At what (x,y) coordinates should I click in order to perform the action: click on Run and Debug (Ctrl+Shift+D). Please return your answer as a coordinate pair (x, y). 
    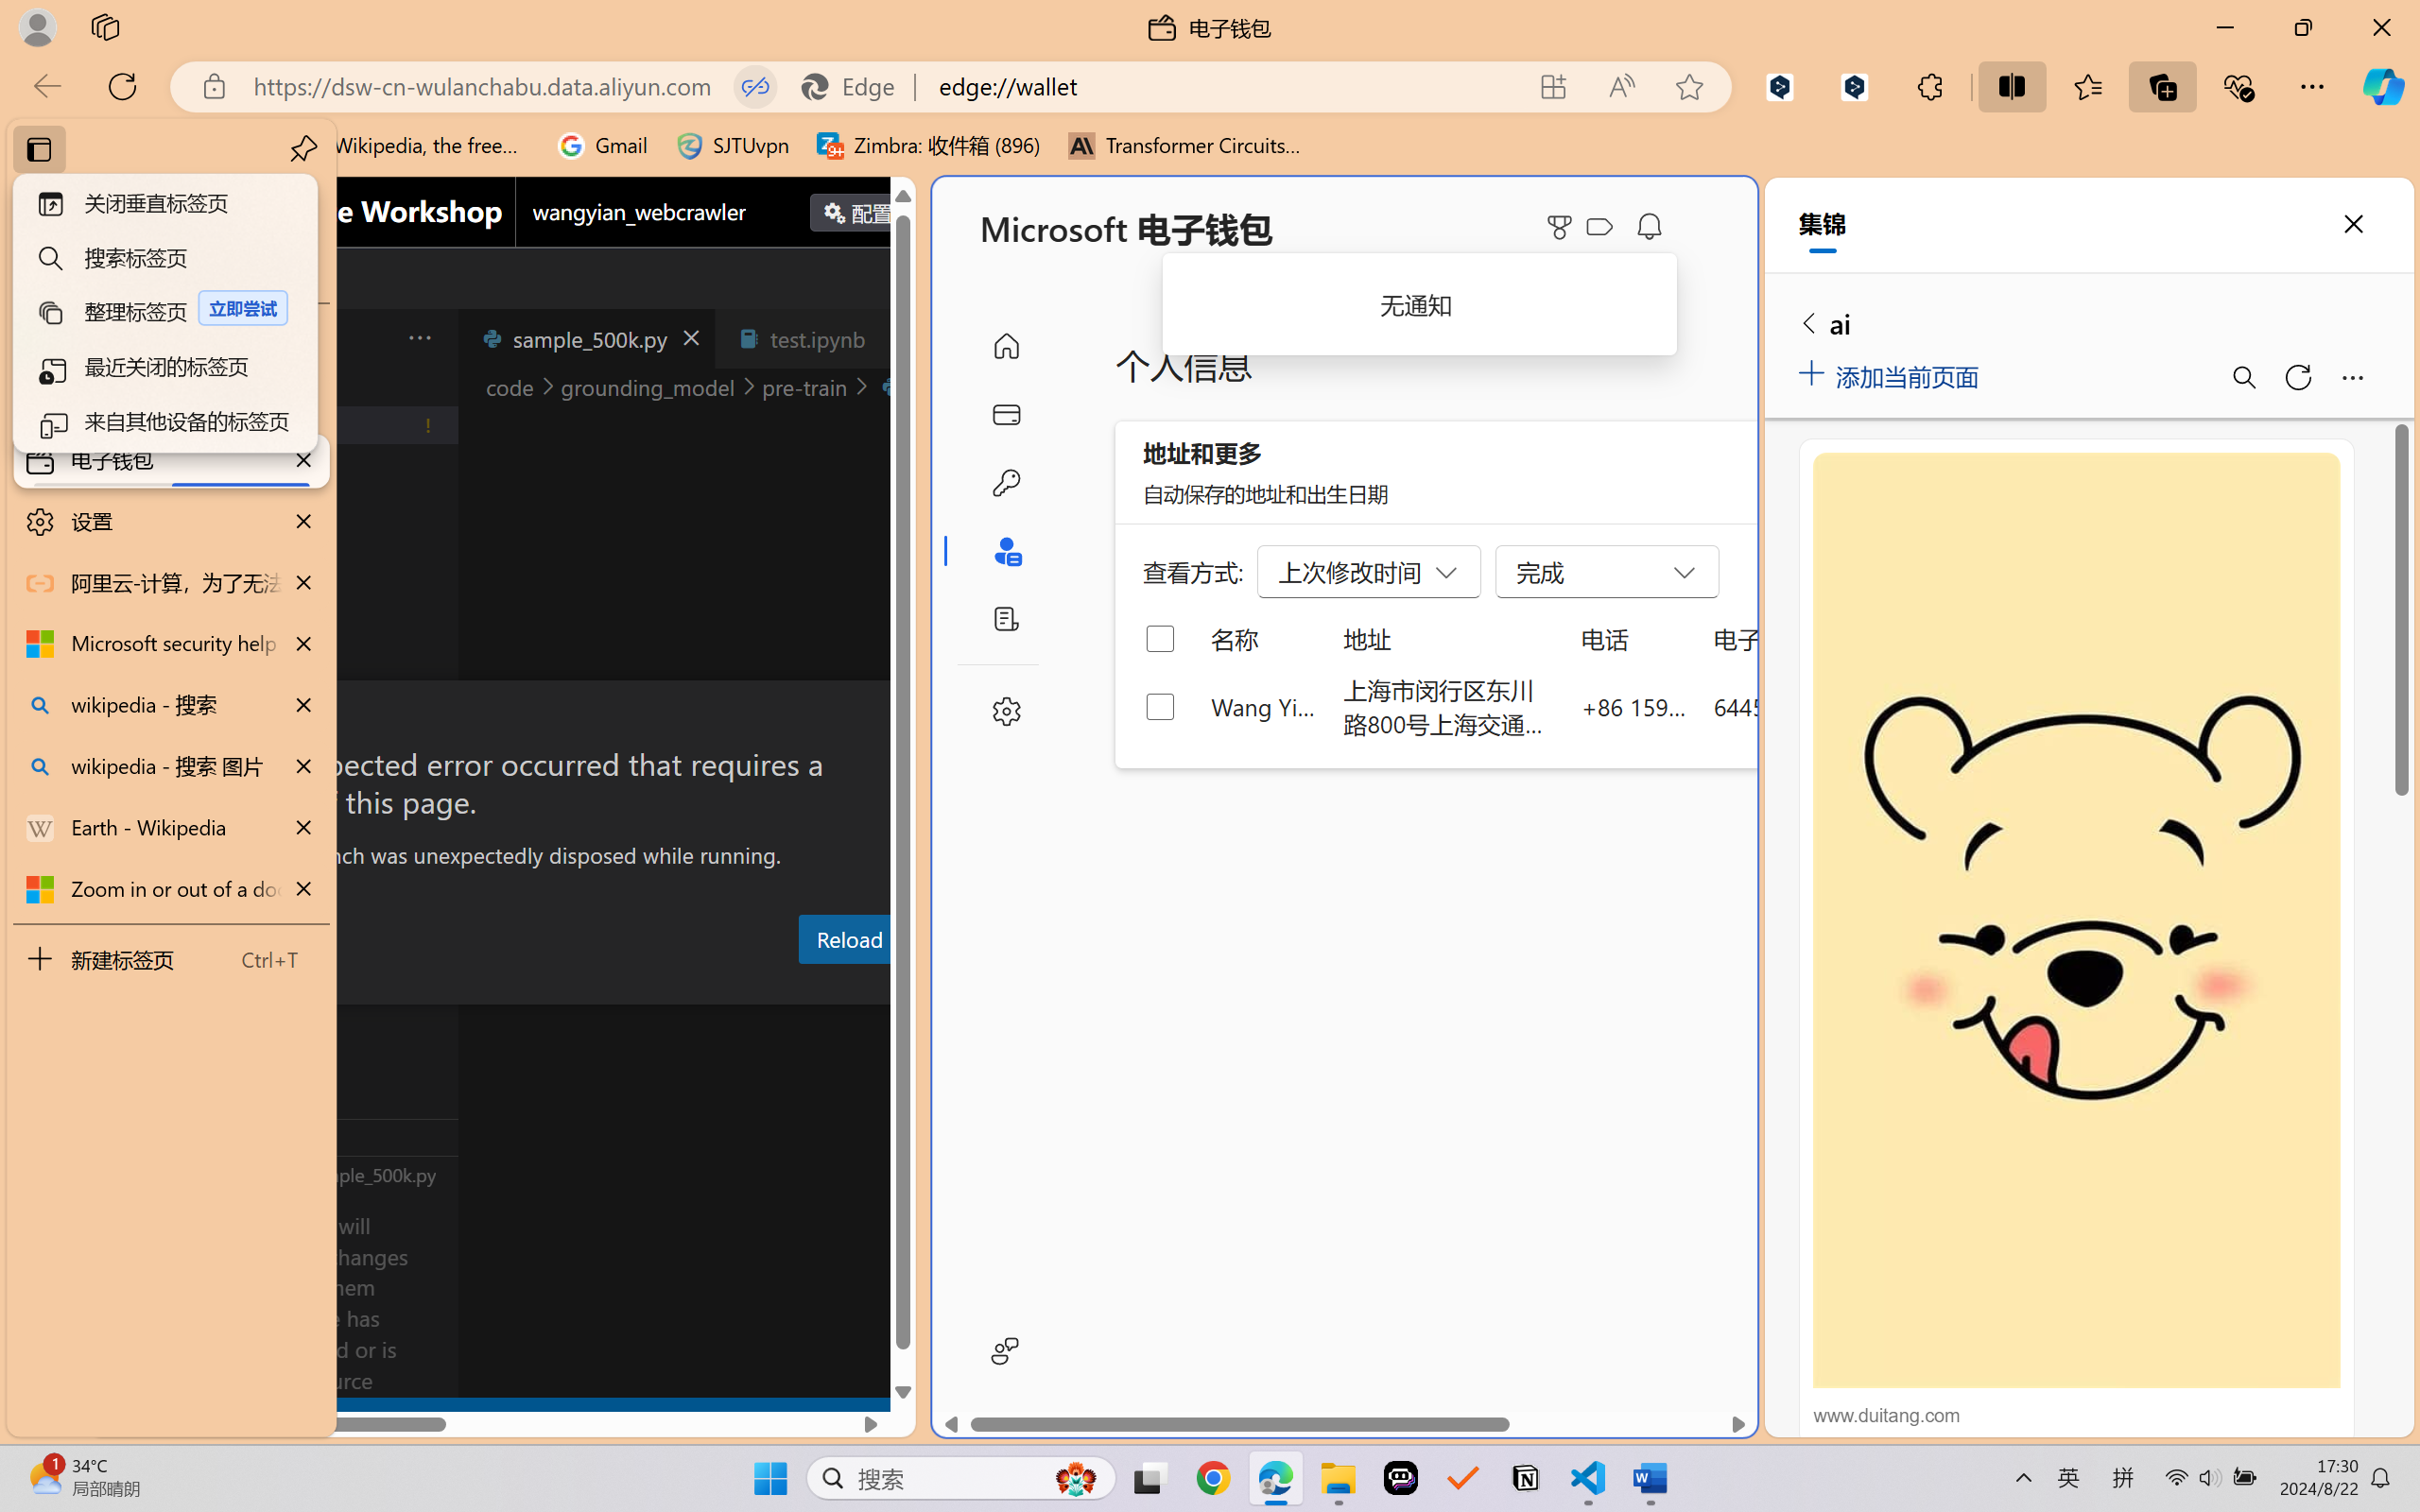
    Looking at the image, I should click on (129, 654).